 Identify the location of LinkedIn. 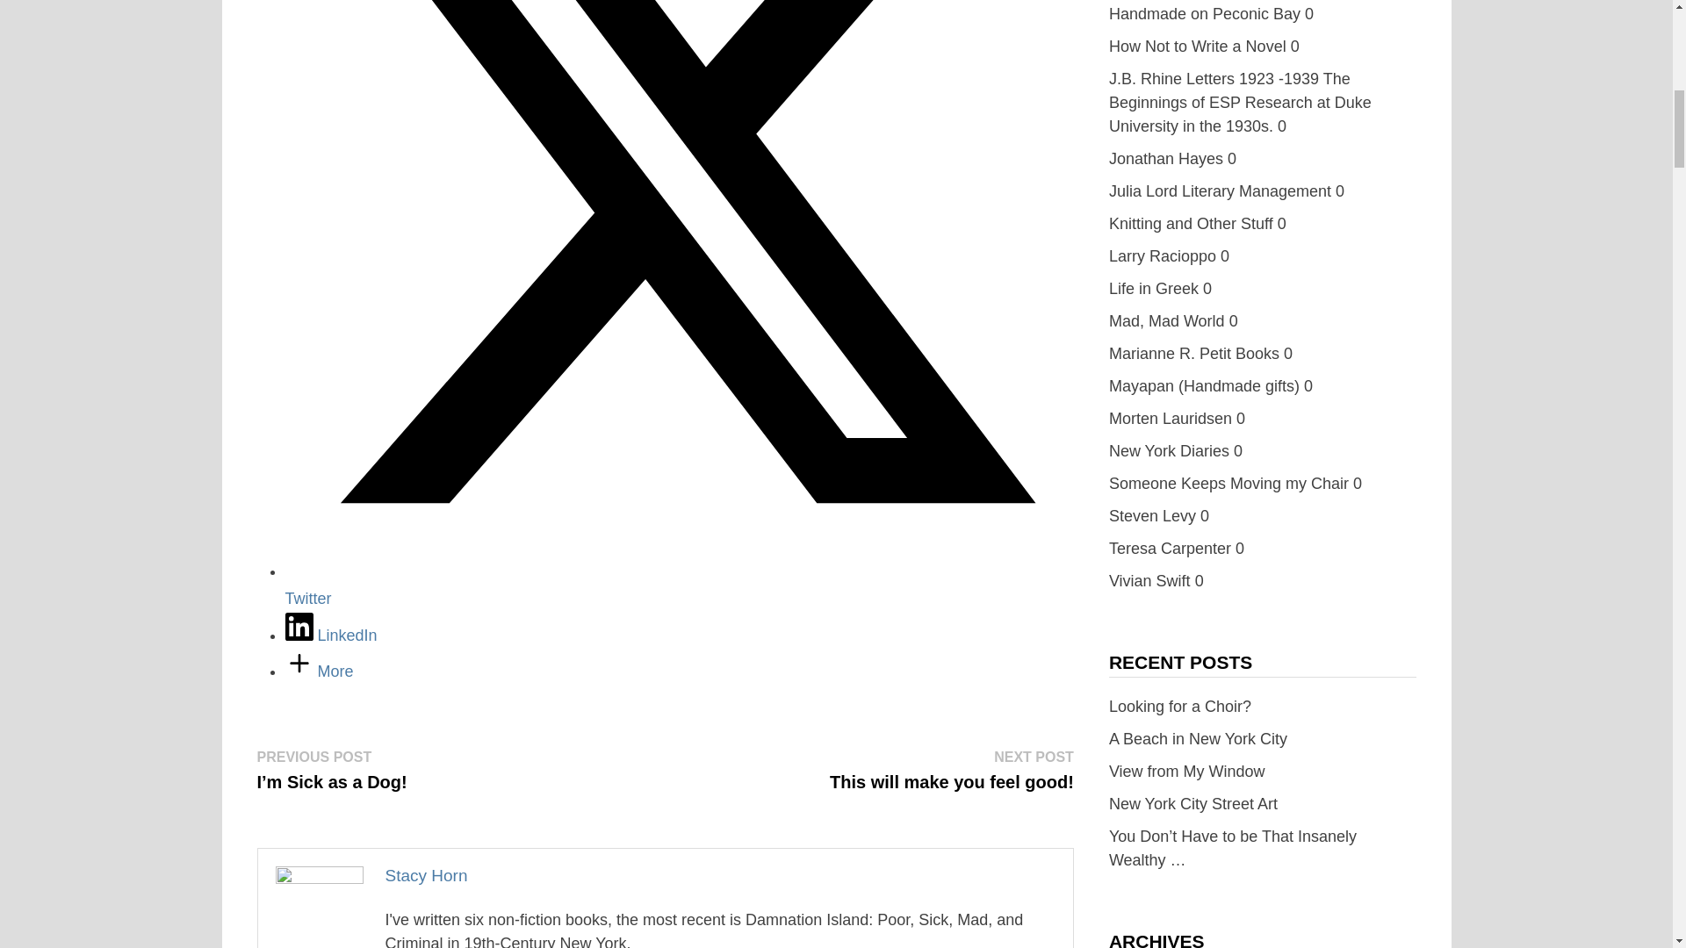
(330, 636).